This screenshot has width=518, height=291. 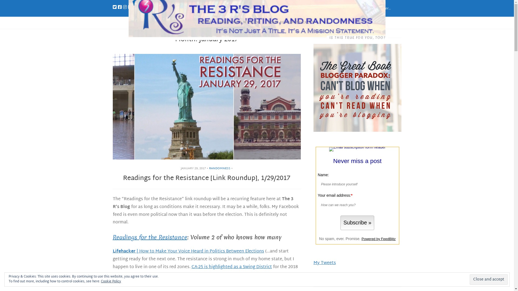 What do you see at coordinates (220, 168) in the screenshot?
I see `RANDOMNESS` at bounding box center [220, 168].